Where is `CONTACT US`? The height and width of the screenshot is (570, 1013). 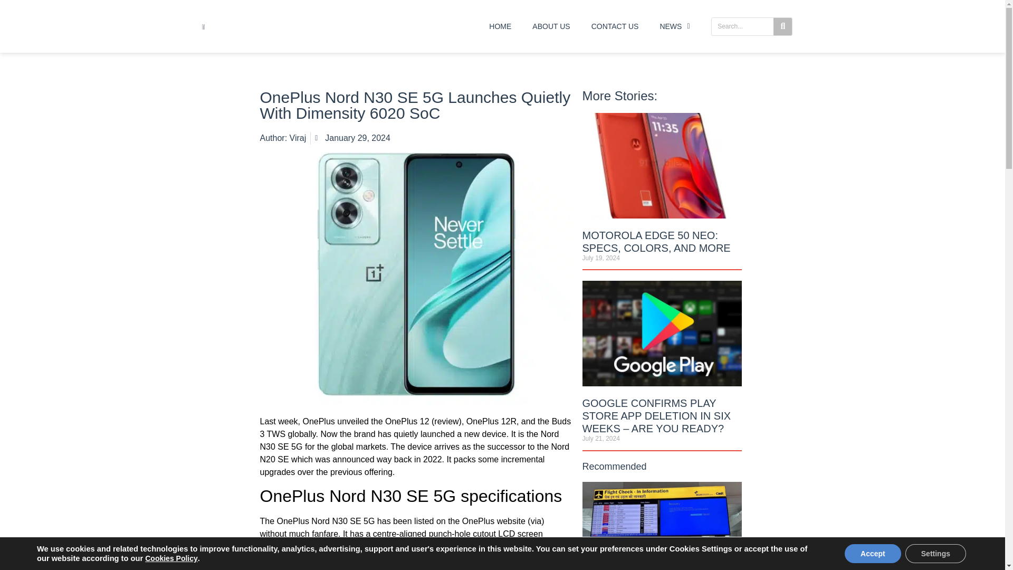 CONTACT US is located at coordinates (615, 26).